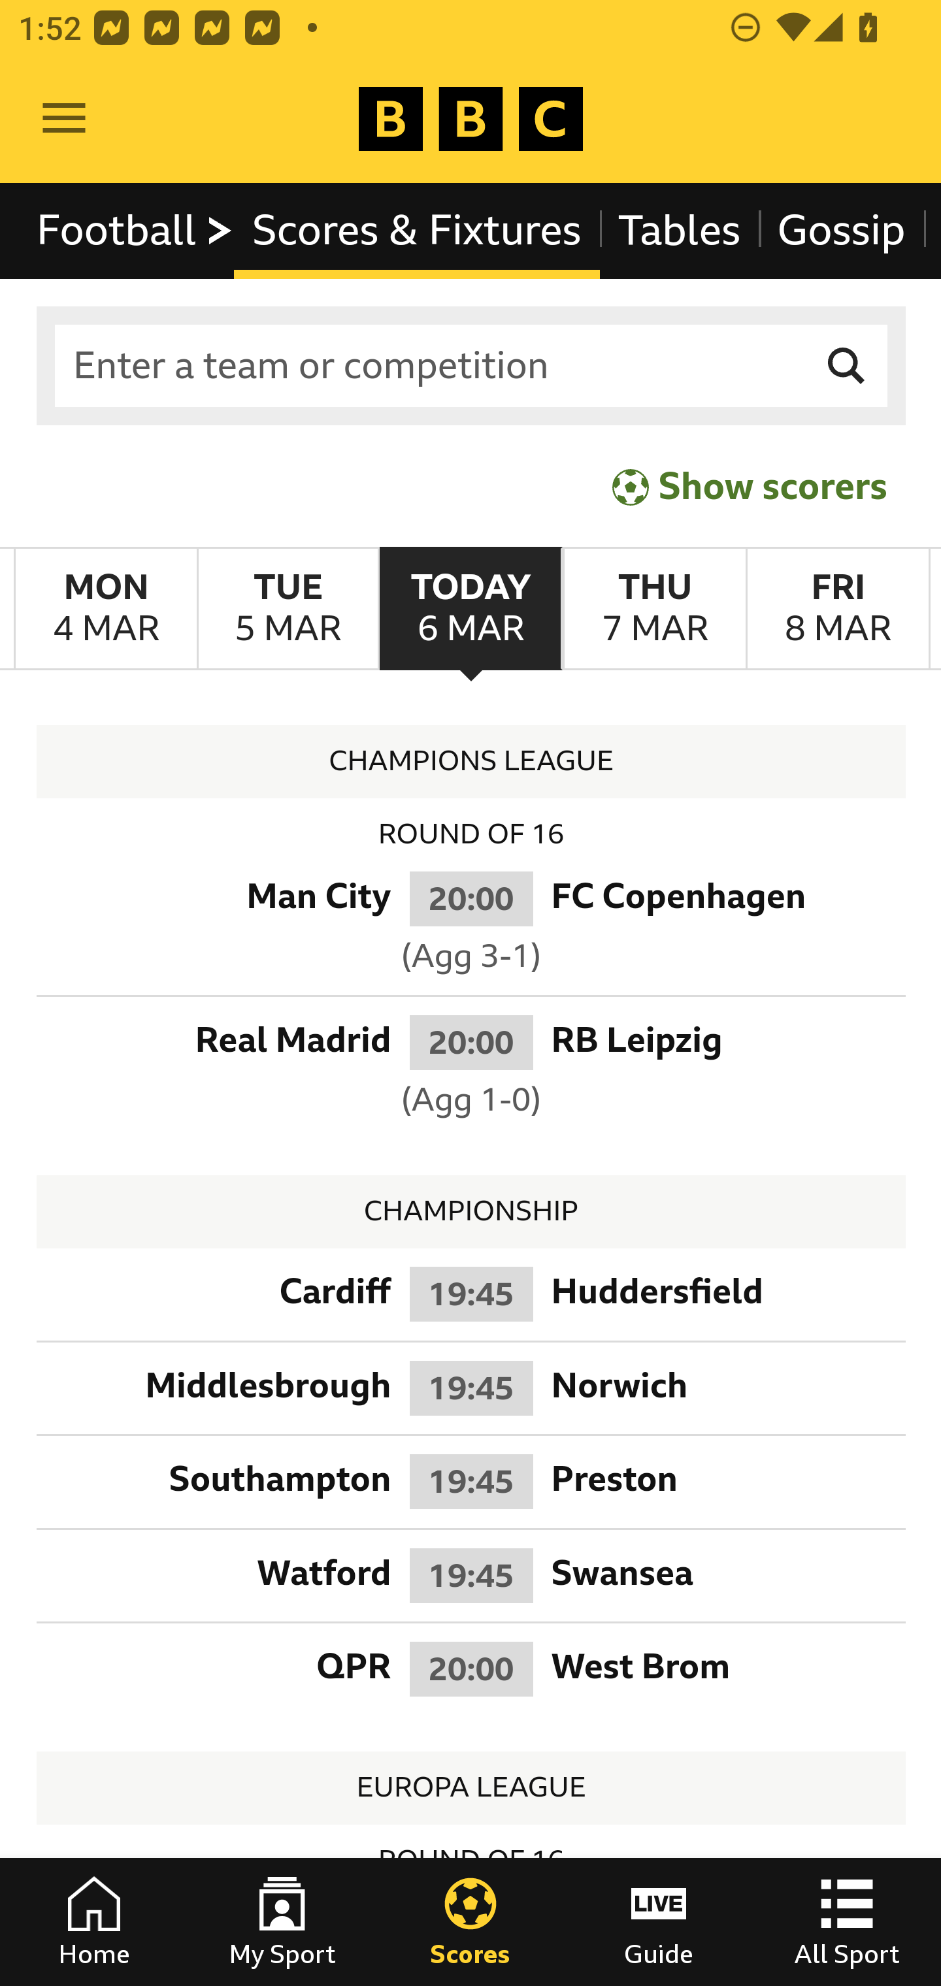 The height and width of the screenshot is (1986, 941). I want to click on My Sport, so click(282, 1922).